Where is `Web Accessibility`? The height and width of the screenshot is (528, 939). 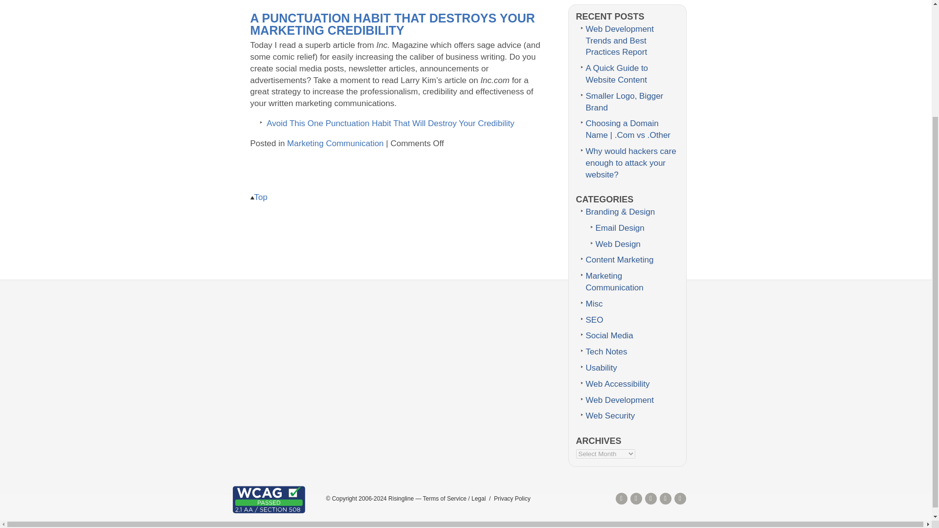 Web Accessibility is located at coordinates (618, 384).